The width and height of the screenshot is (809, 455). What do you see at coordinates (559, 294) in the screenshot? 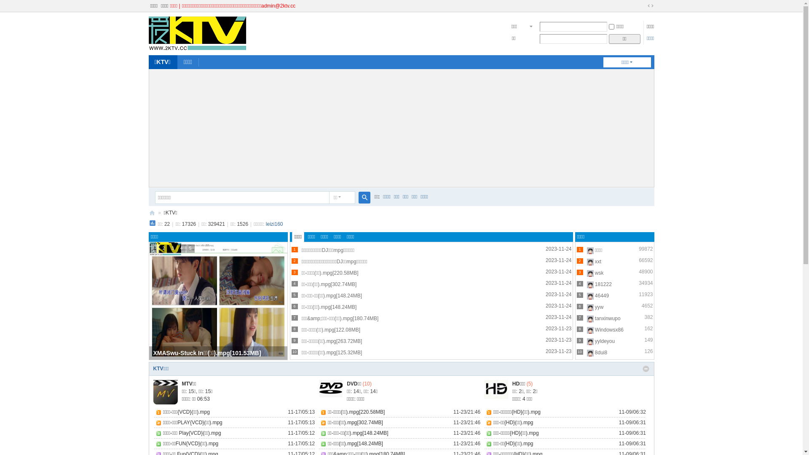
I see `2023-11-24` at bounding box center [559, 294].